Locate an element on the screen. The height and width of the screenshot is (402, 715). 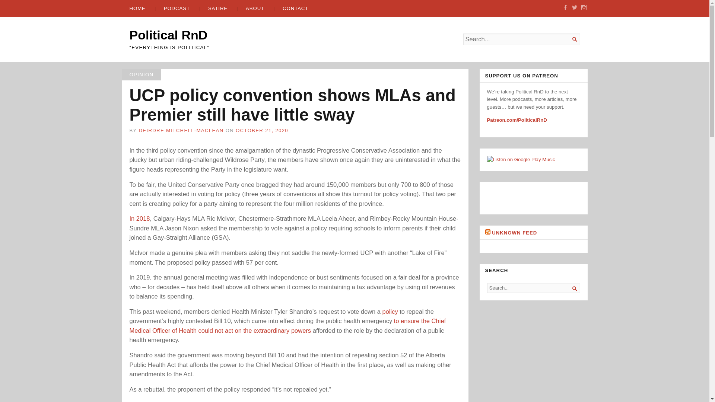
CONTACT is located at coordinates (291, 8).